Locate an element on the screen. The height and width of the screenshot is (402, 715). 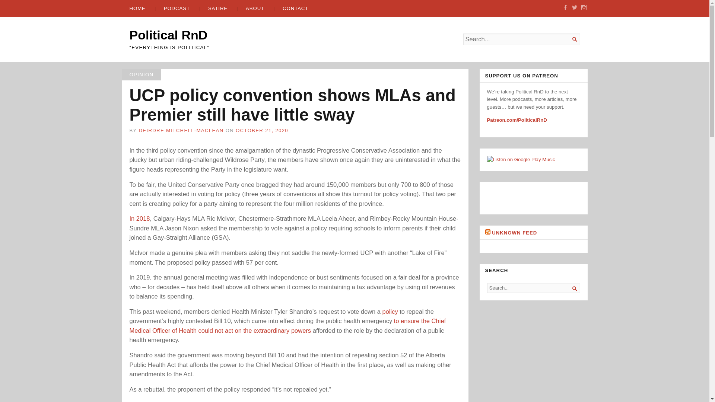
CONTACT is located at coordinates (291, 8).